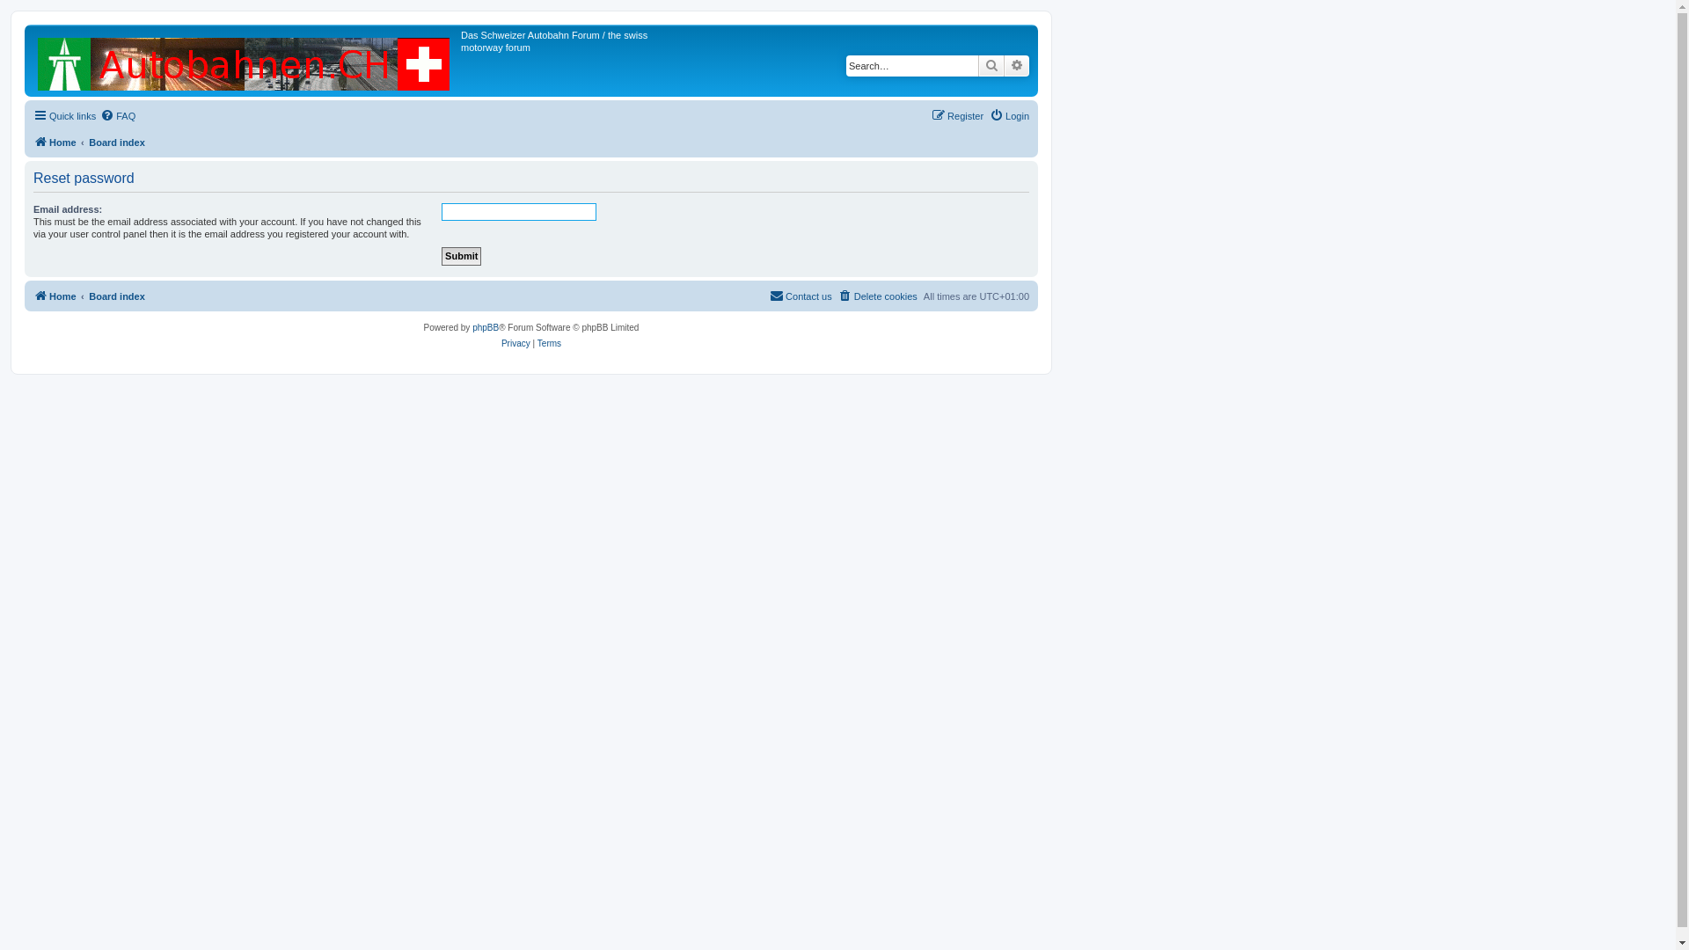 The height and width of the screenshot is (950, 1689). I want to click on Home, so click(55, 142).